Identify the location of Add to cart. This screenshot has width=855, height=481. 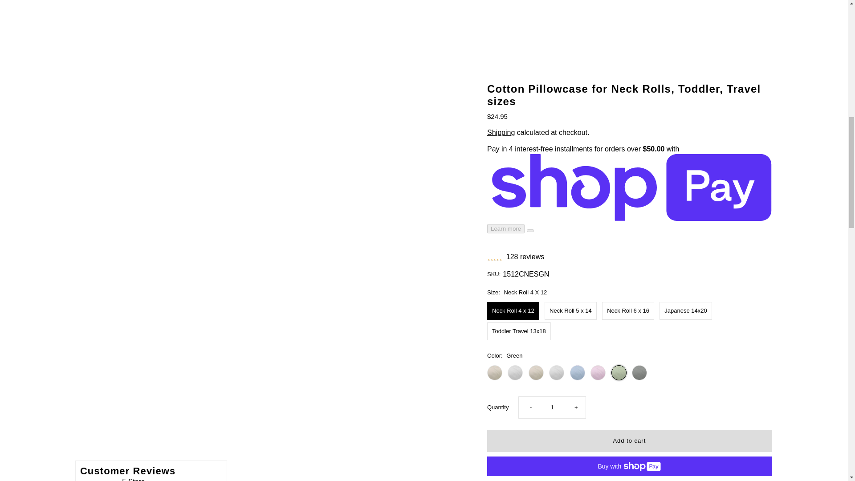
(630, 27).